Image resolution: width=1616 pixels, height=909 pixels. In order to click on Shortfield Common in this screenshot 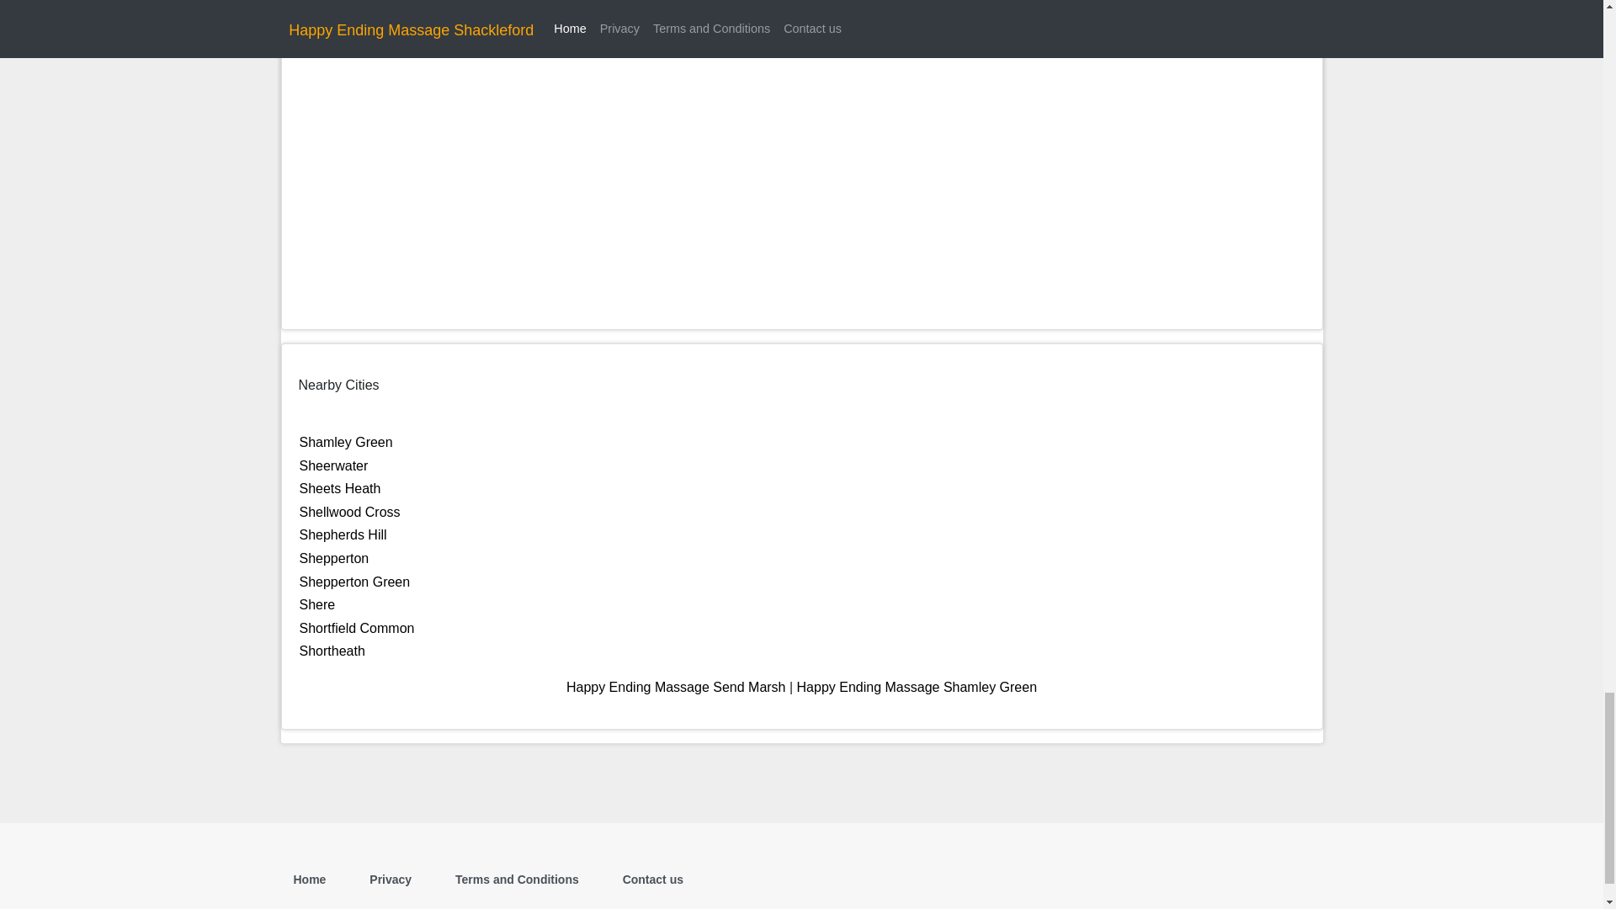, I will do `click(357, 628)`.